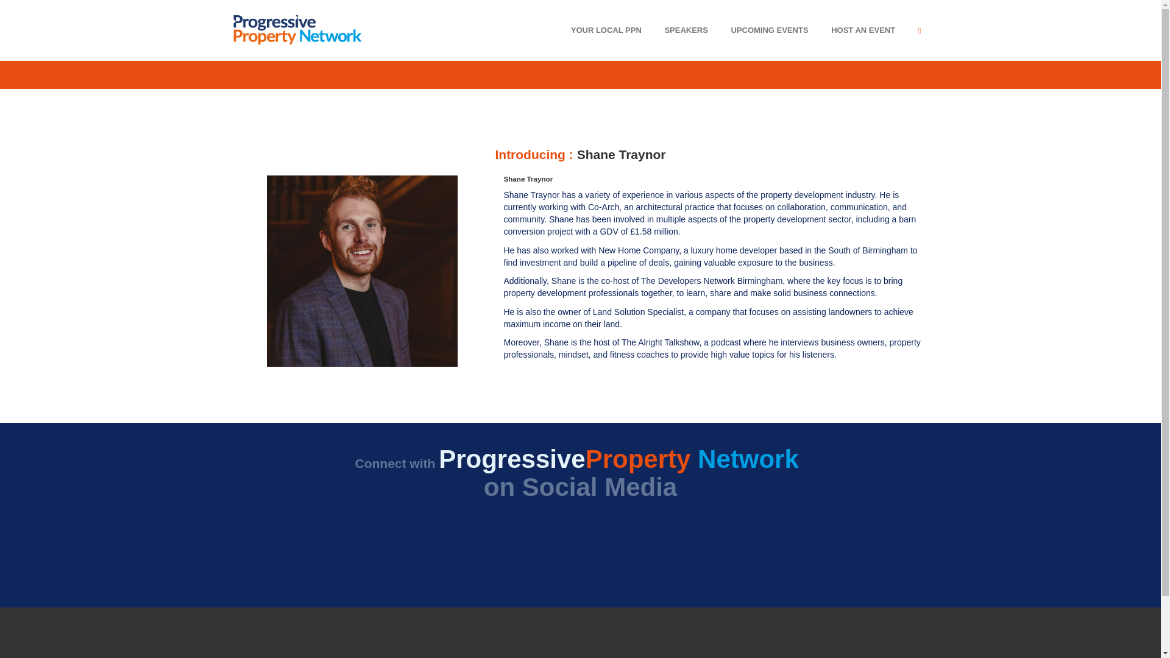 The width and height of the screenshot is (1170, 658). Describe the element at coordinates (919, 30) in the screenshot. I see `OPEN SEARCH FORM` at that location.